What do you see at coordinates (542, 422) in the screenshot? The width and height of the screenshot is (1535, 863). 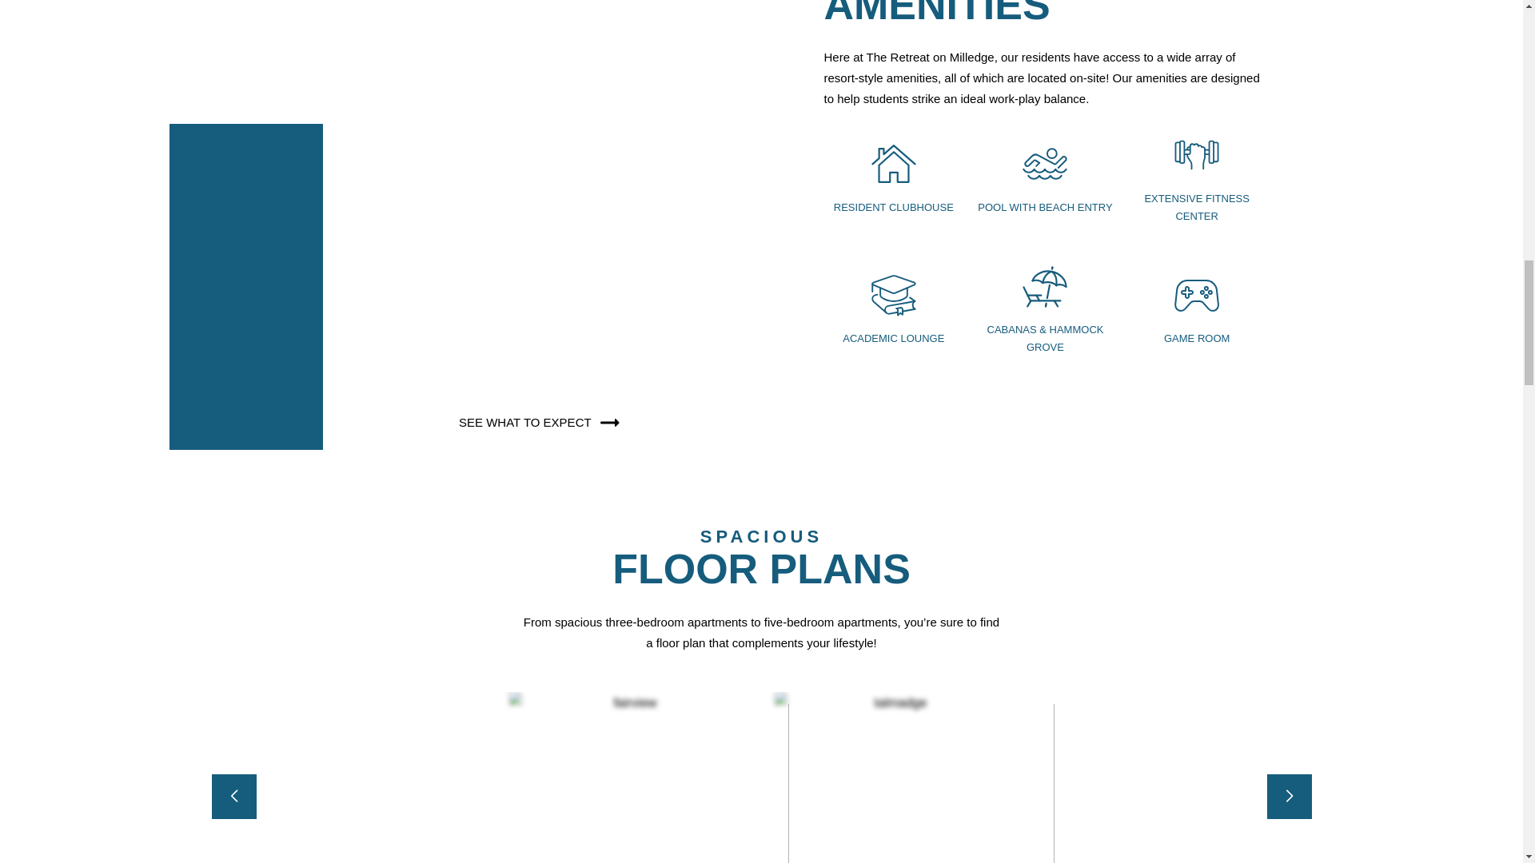 I see `SEE WHAT TO EXPECT` at bounding box center [542, 422].